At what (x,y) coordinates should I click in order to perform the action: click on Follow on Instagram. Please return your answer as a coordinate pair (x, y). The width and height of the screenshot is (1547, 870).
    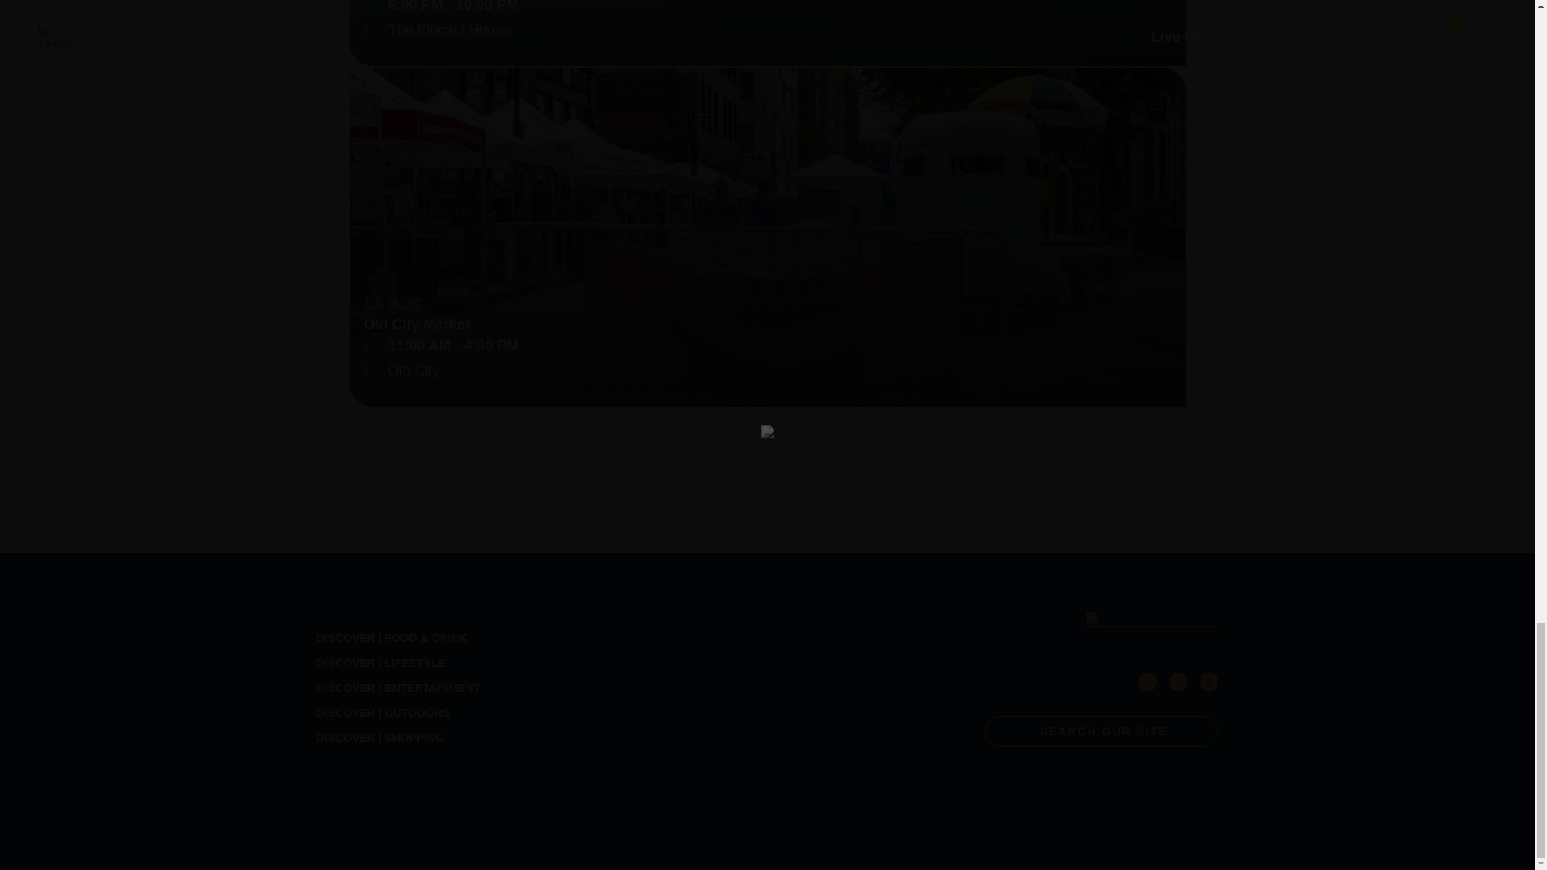
    Looking at the image, I should click on (1209, 681).